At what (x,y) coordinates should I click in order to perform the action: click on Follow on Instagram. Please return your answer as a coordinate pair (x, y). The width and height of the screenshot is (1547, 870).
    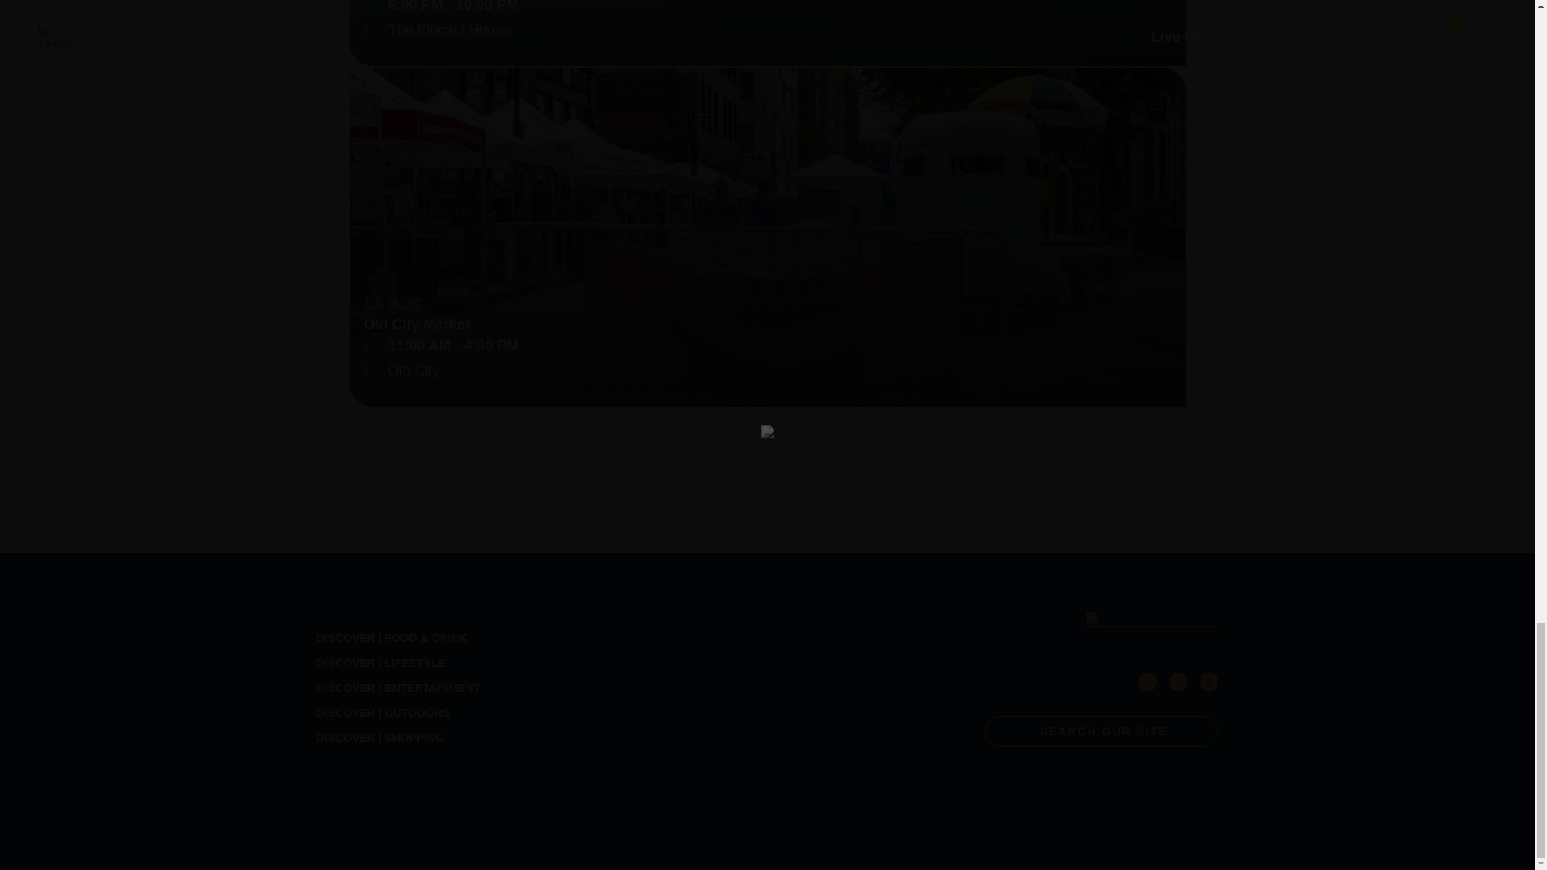
    Looking at the image, I should click on (1209, 681).